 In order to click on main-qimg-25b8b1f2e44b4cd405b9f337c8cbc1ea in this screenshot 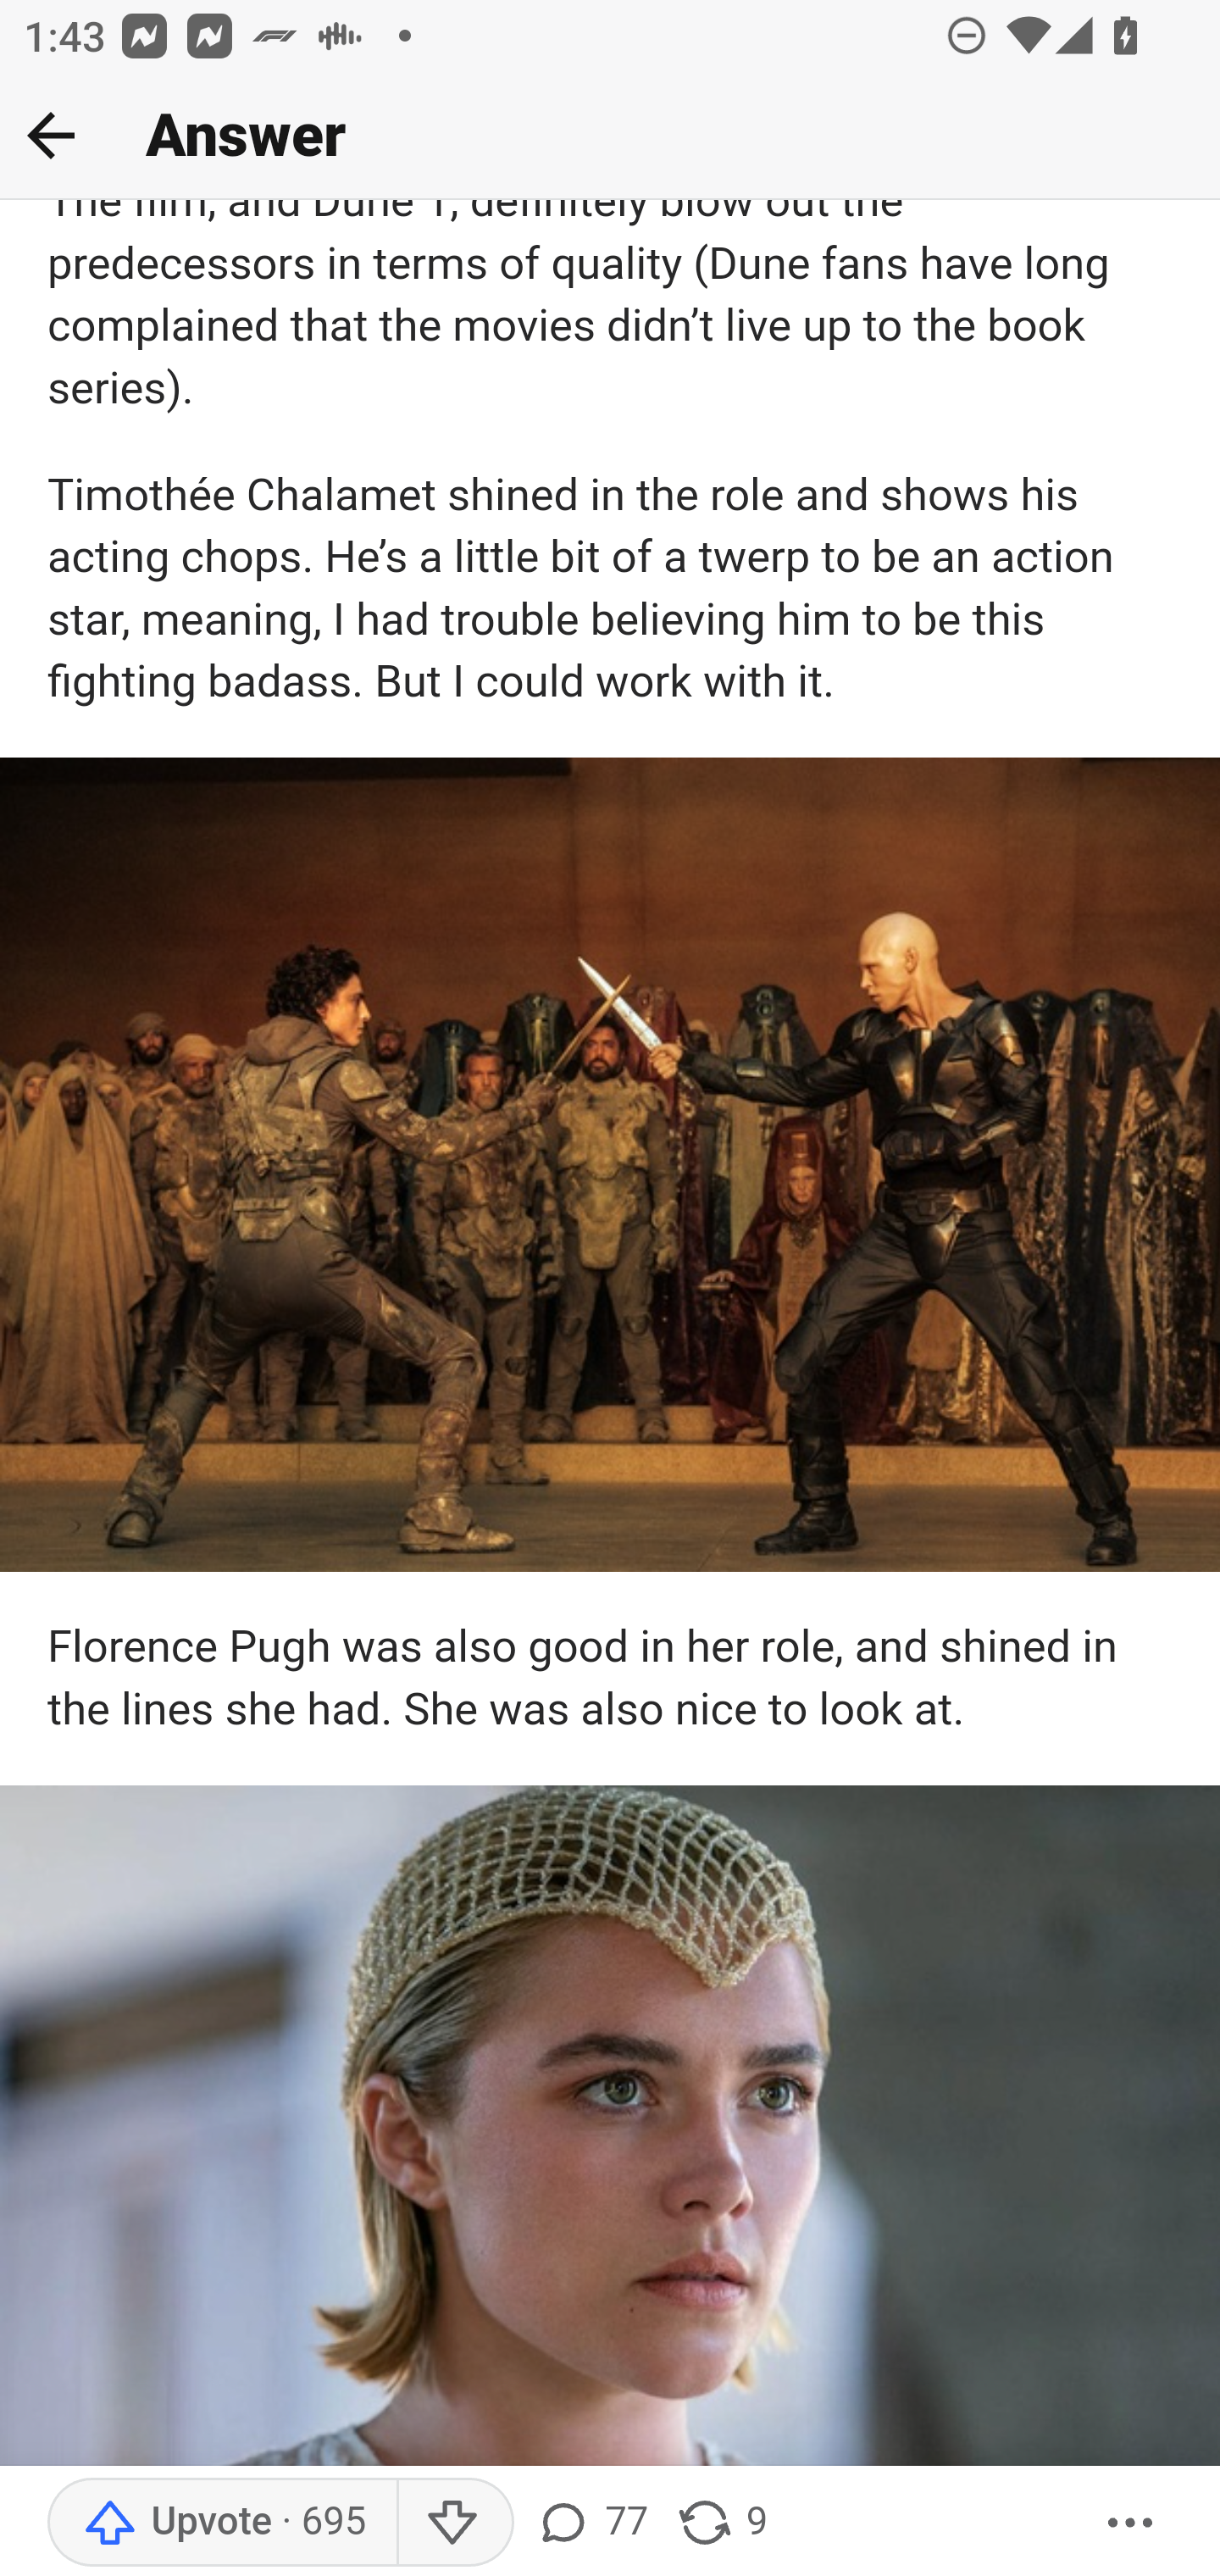, I will do `click(610, 2129)`.